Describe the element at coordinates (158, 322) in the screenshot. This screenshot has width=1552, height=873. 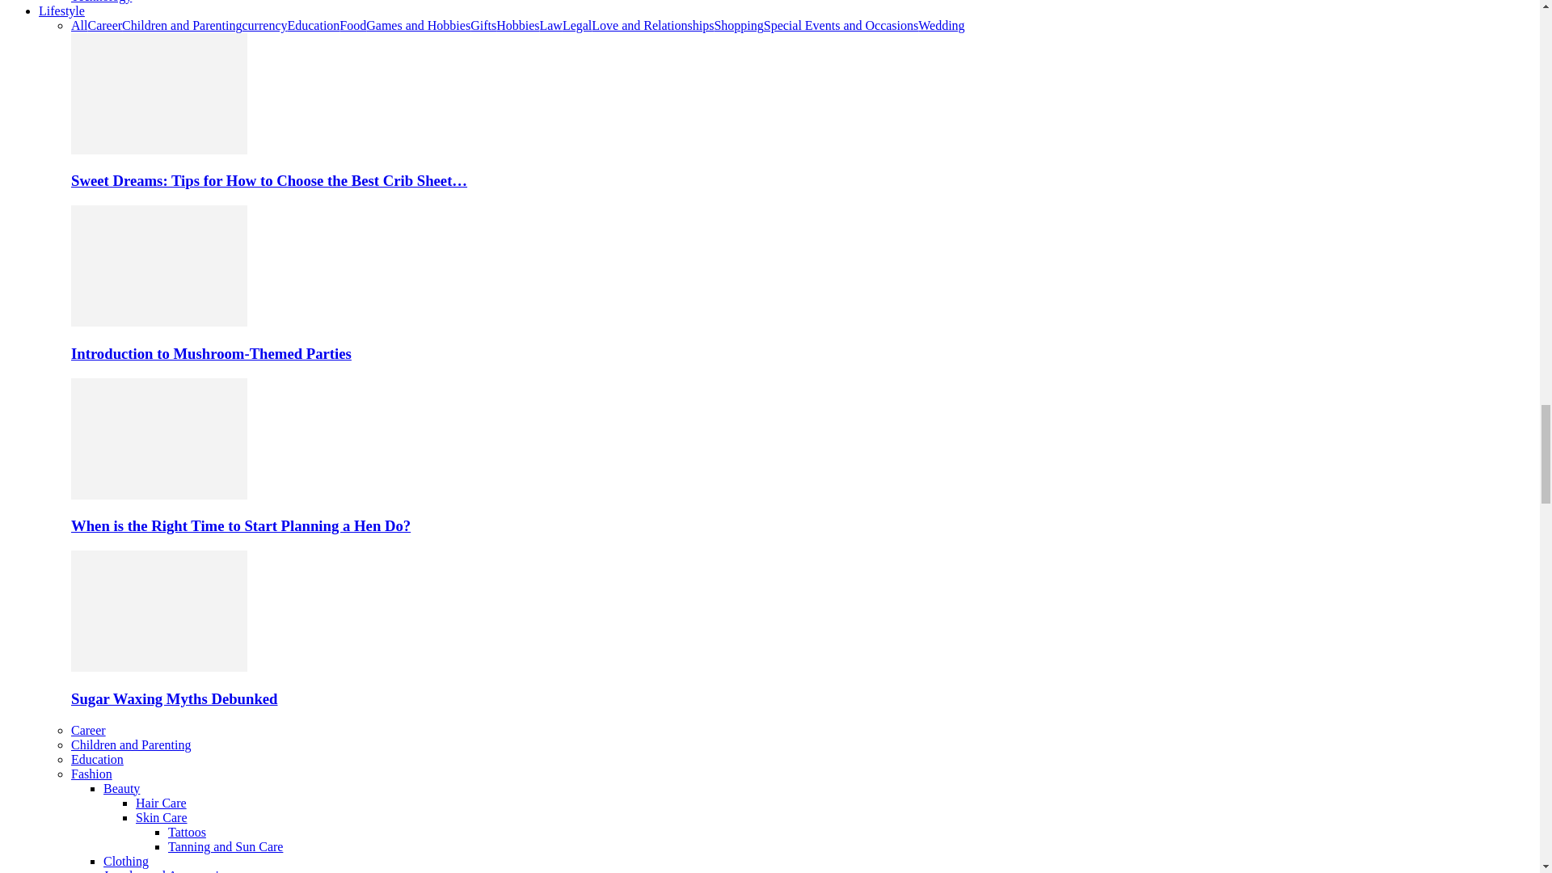
I see `Introduction to Mushroom-Themed Parties` at that location.